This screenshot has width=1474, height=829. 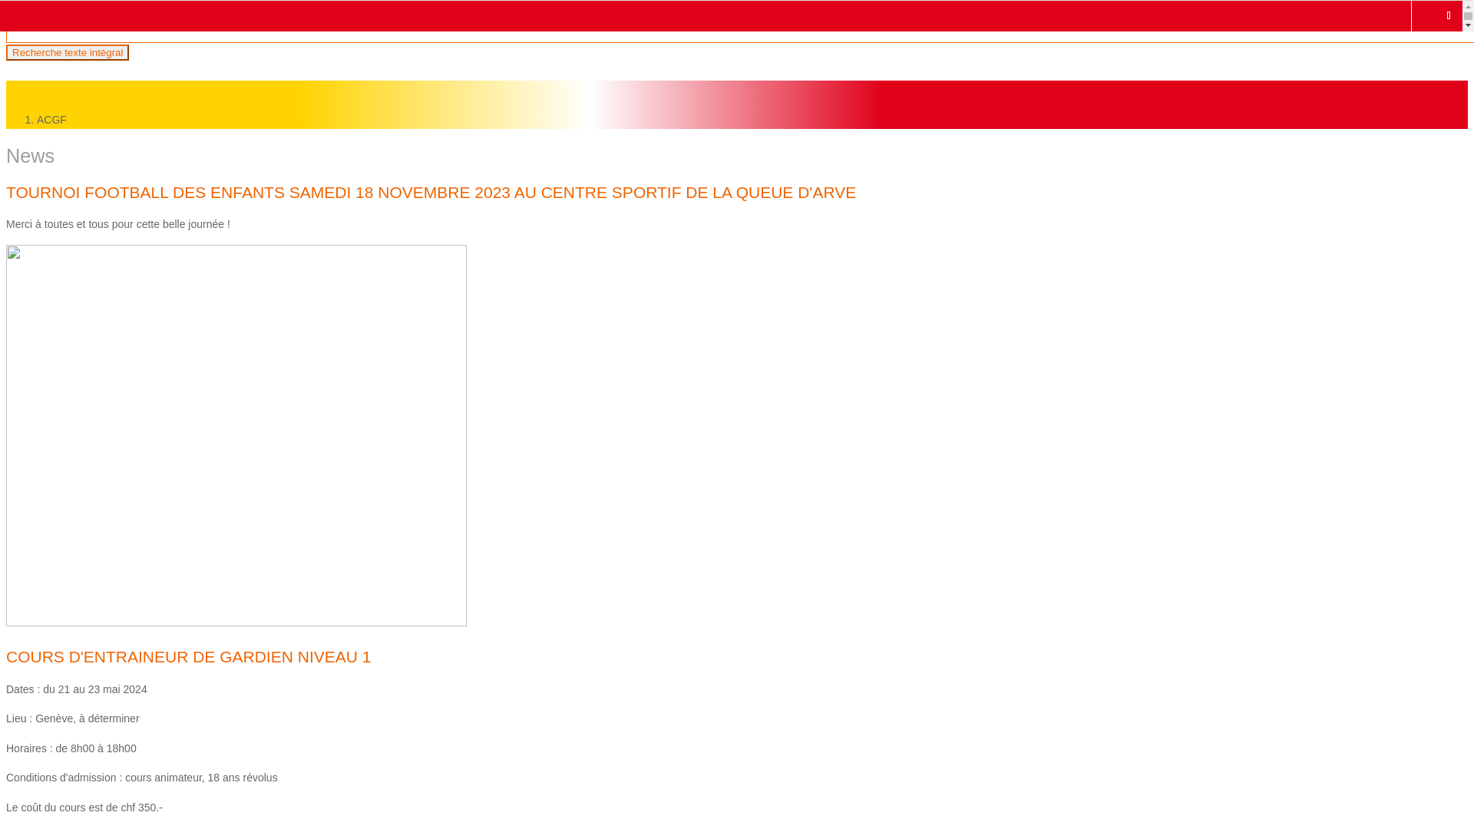 I want to click on Documents, so click(x=120, y=202).